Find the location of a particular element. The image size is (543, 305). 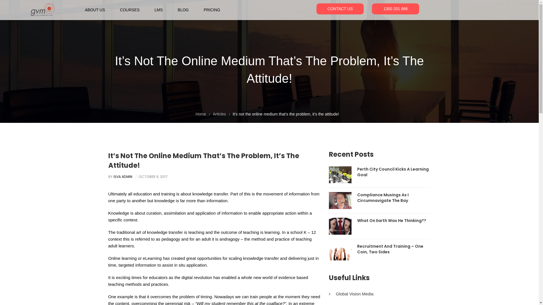

Global Vision Media is located at coordinates (351, 294).